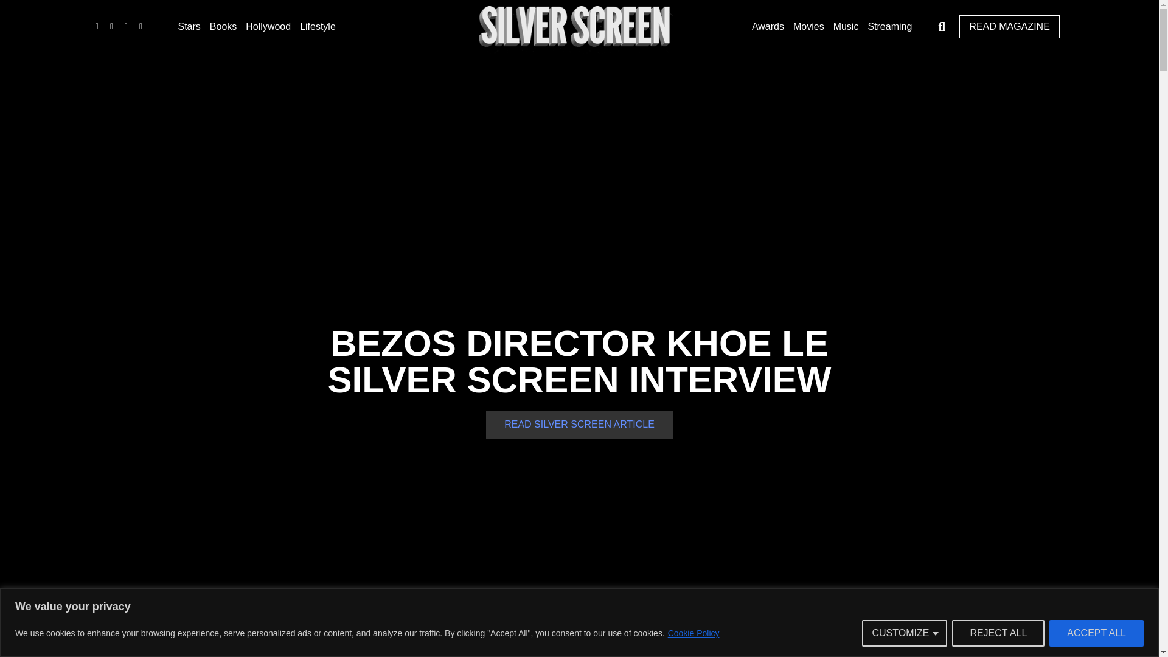 The height and width of the screenshot is (657, 1168). Describe the element at coordinates (846, 27) in the screenshot. I see `Music` at that location.